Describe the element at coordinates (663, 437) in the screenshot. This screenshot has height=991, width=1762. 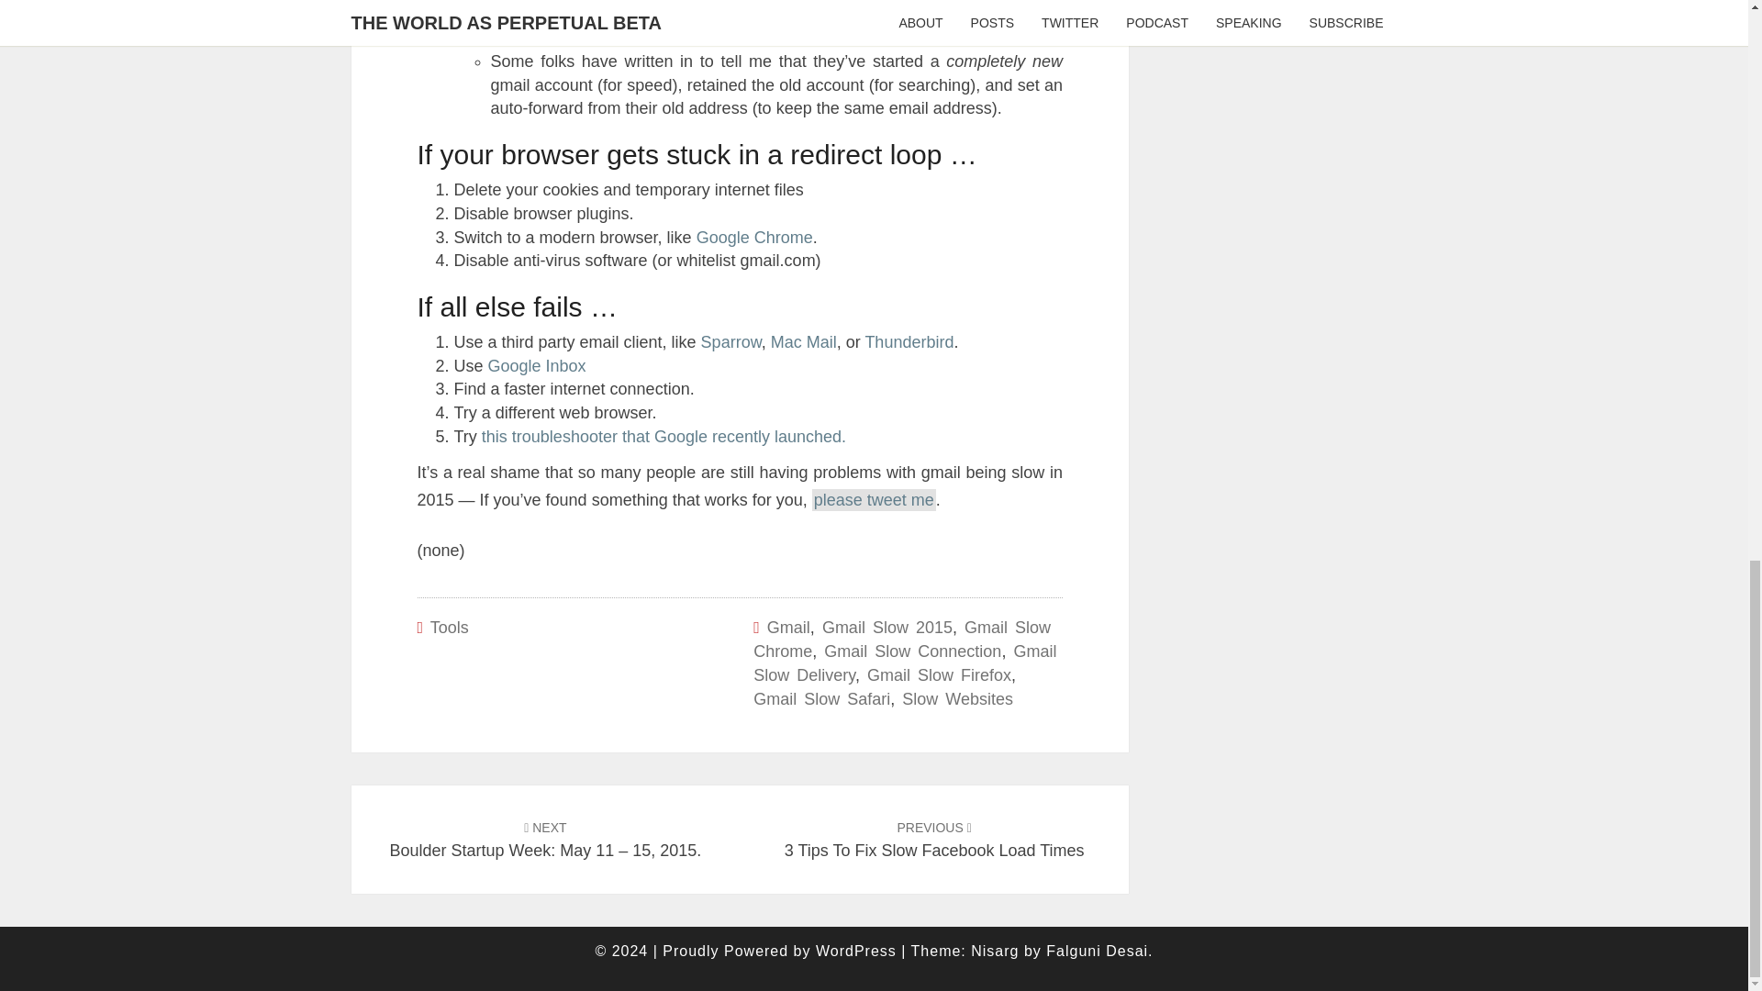
I see `Gmail Slow Chrome` at that location.